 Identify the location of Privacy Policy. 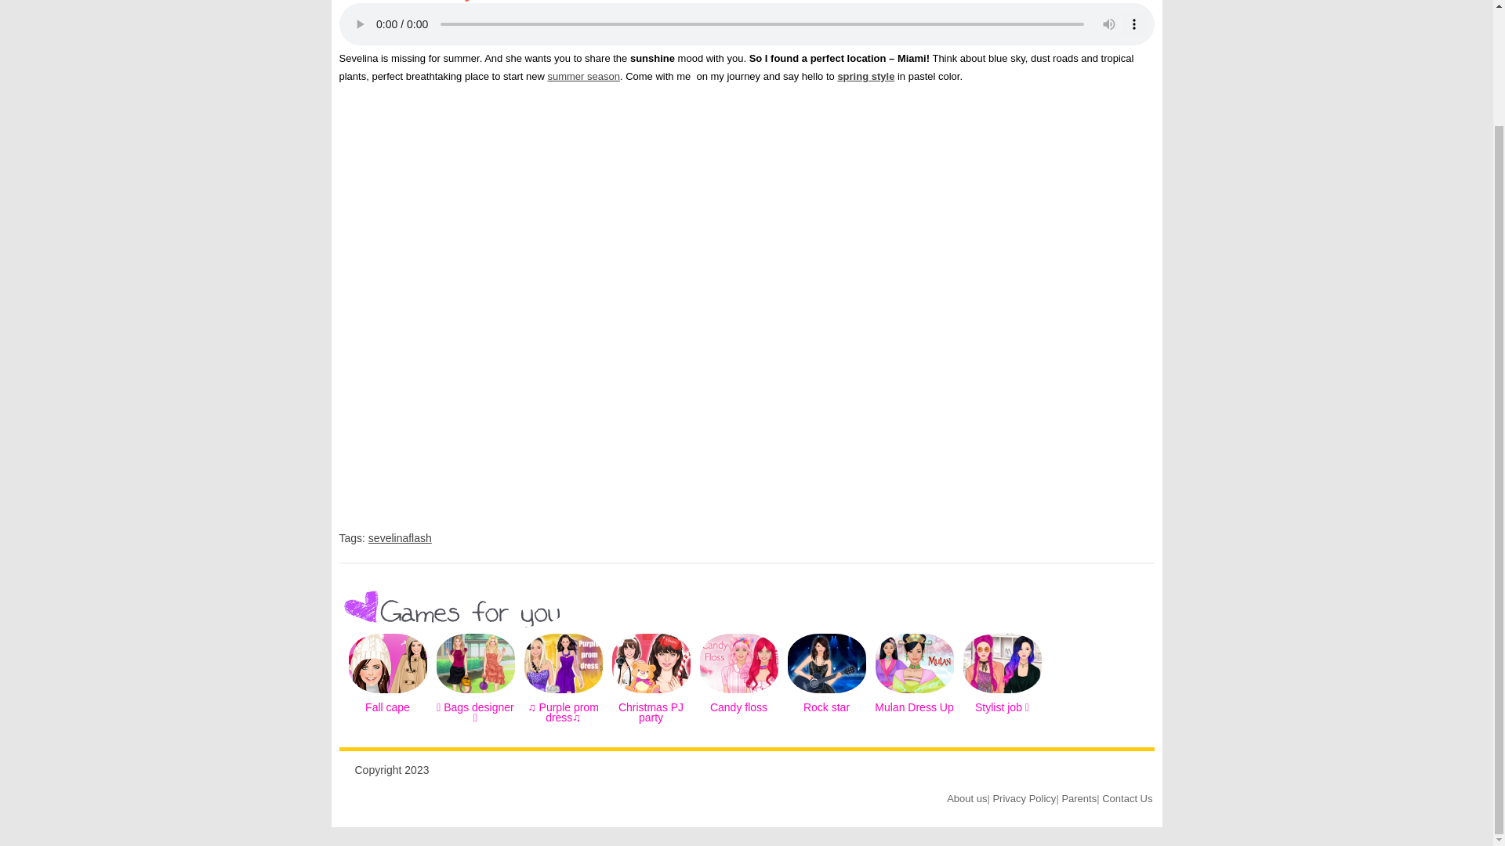
(1024, 798).